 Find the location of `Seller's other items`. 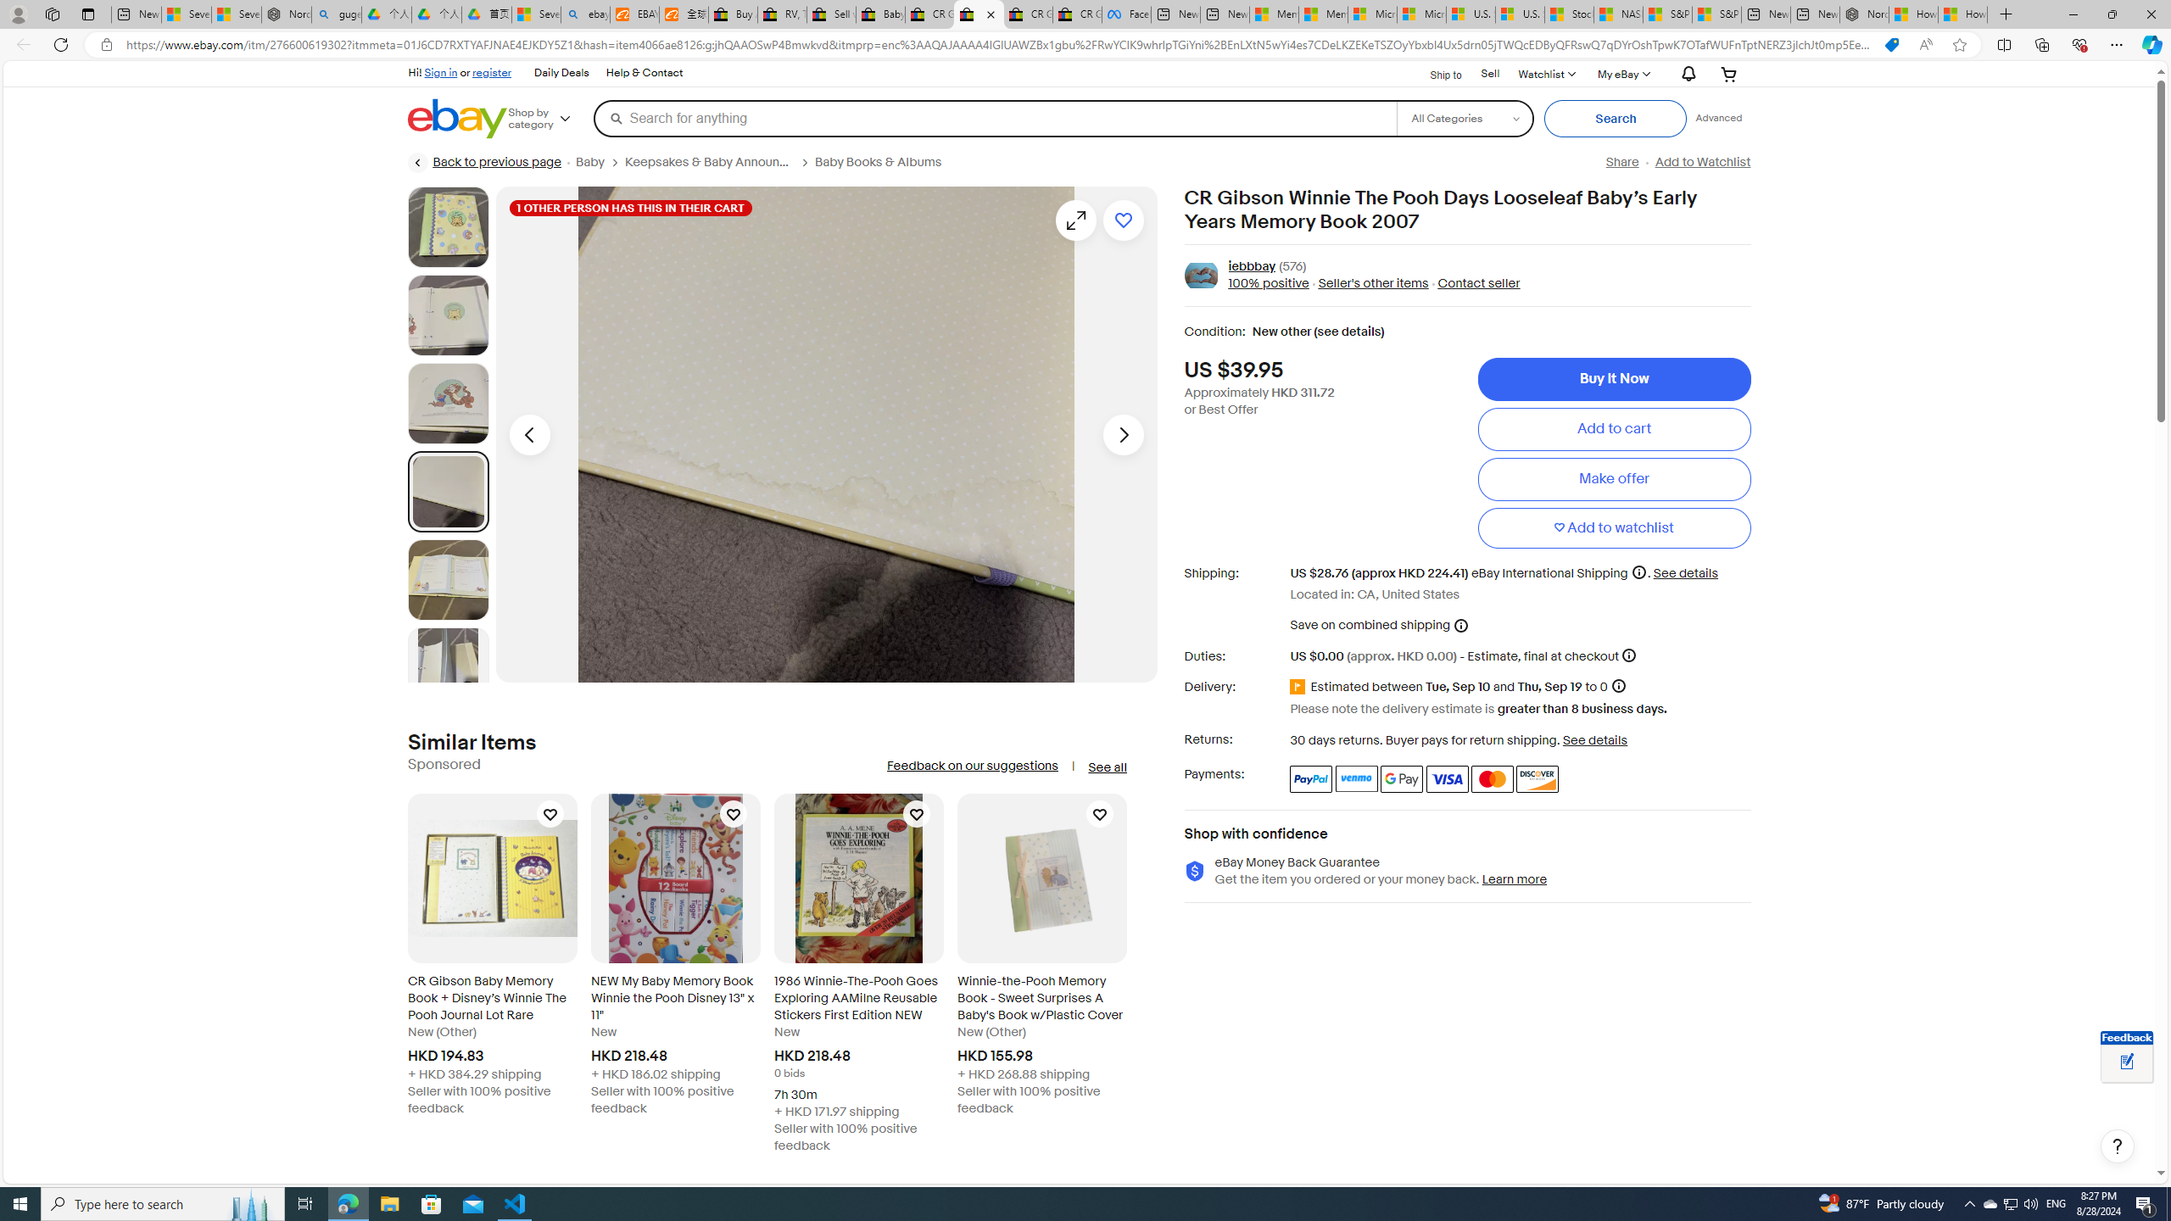

Seller's other items is located at coordinates (1372, 284).